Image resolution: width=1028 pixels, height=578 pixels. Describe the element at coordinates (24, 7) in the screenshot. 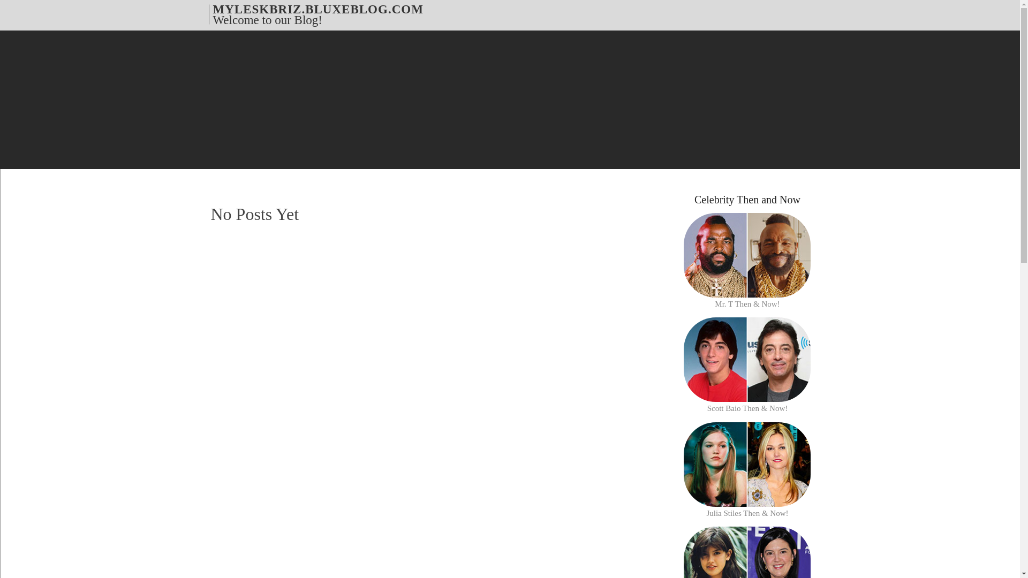

I see `Skip to content` at that location.